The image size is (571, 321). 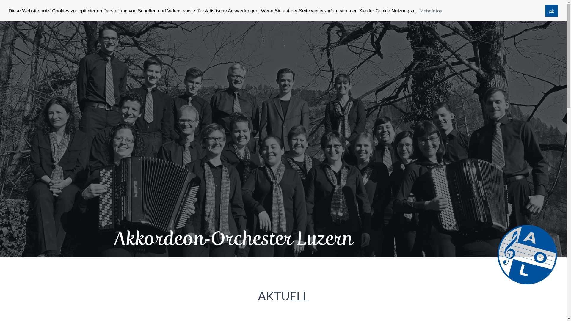 What do you see at coordinates (430, 11) in the screenshot?
I see `Mehr Infos` at bounding box center [430, 11].